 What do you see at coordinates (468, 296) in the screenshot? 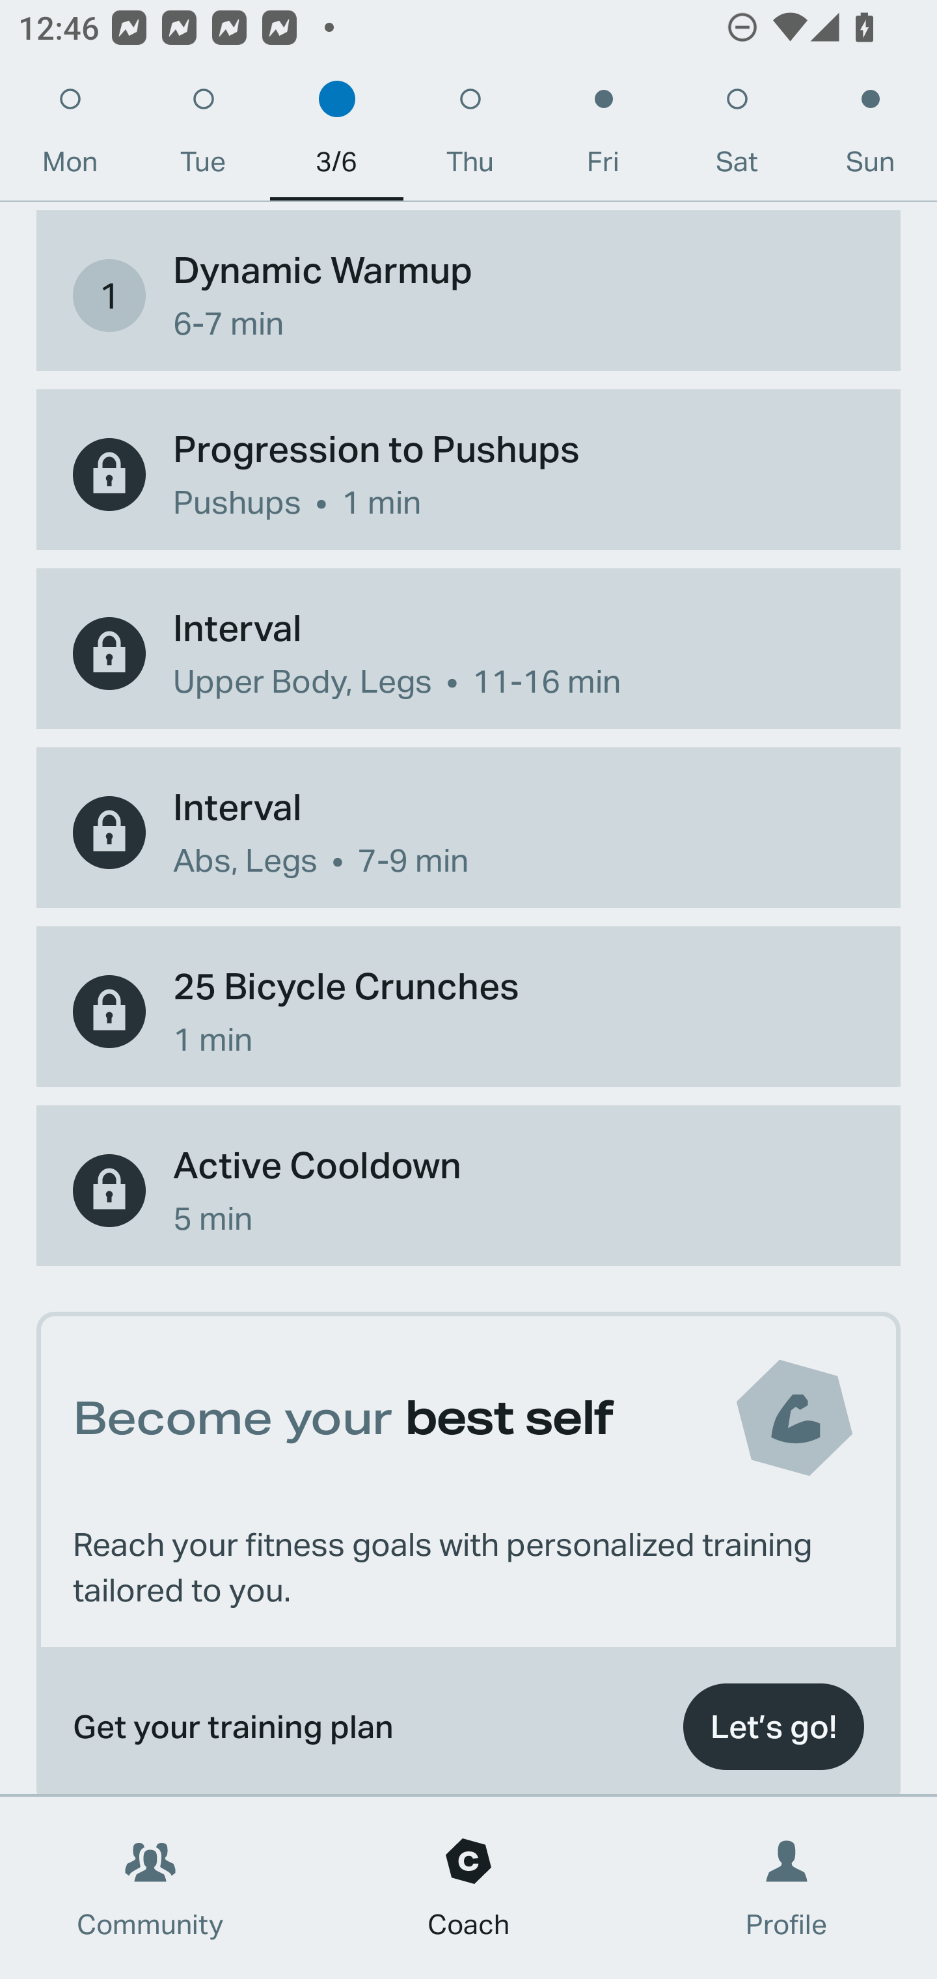
I see `1 Dynamic Warmup 6-7 min` at bounding box center [468, 296].